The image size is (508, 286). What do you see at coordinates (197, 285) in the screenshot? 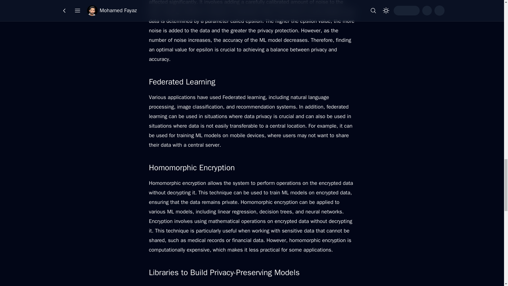
I see `Differential privacy in Tensorflow` at bounding box center [197, 285].